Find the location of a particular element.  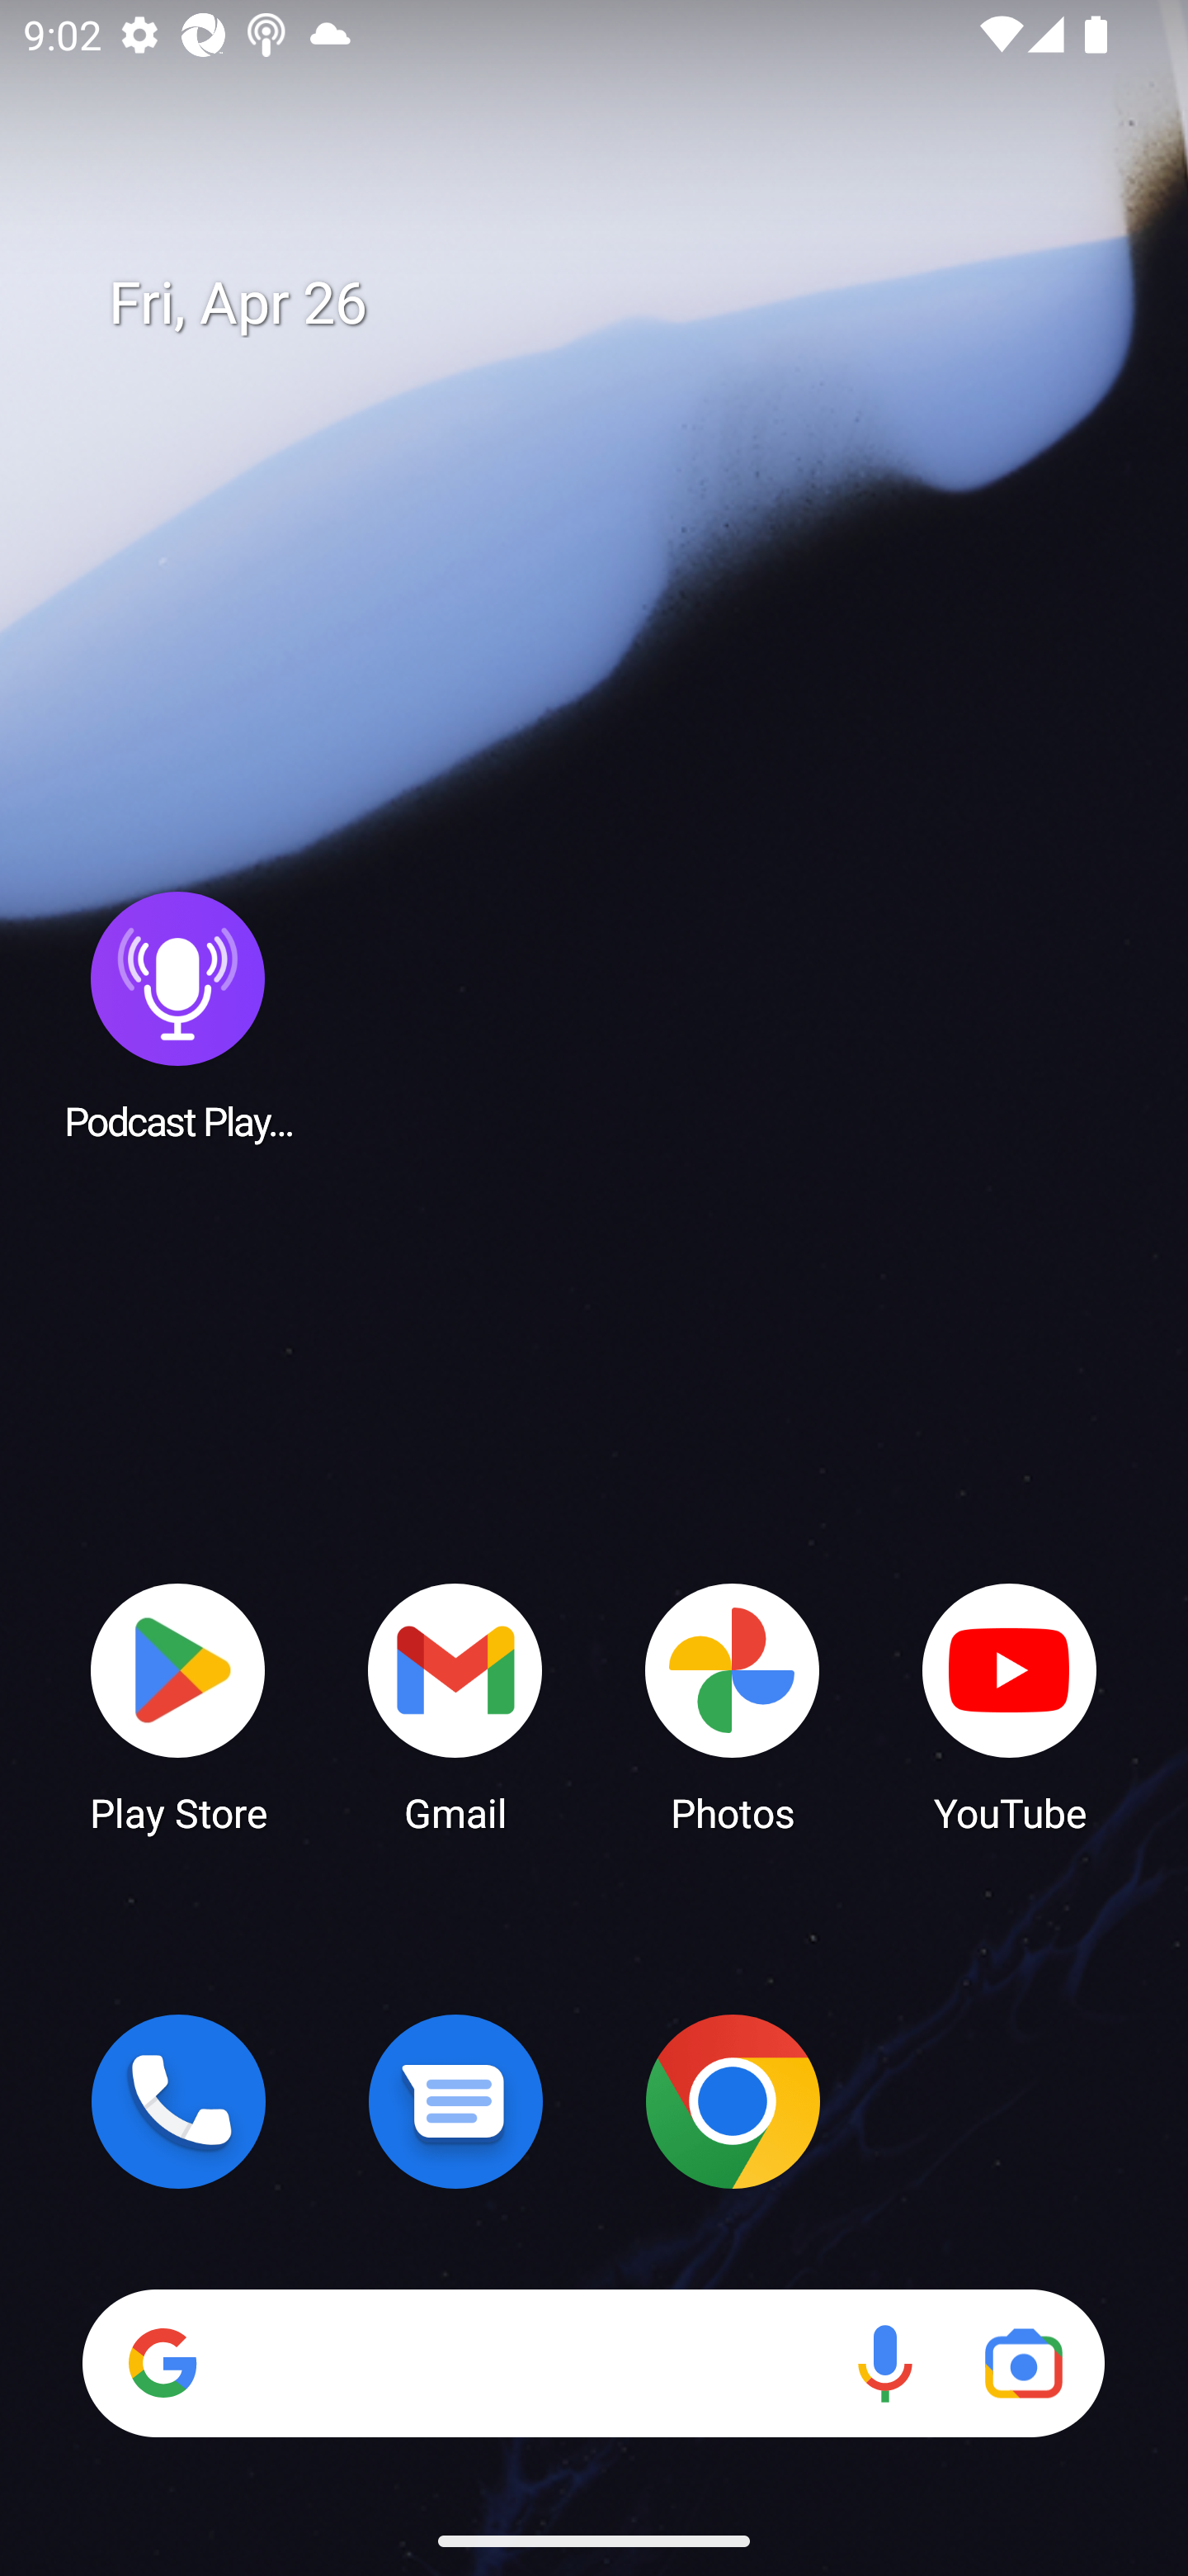

YouTube is located at coordinates (1010, 1706).